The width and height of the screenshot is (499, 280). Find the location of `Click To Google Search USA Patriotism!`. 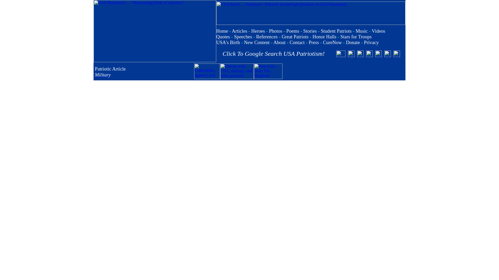

Click To Google Search USA Patriotism! is located at coordinates (273, 54).